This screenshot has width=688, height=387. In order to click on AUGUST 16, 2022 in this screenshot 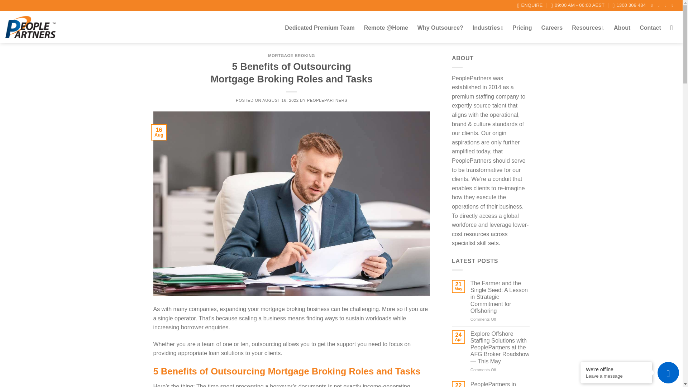, I will do `click(280, 100)`.